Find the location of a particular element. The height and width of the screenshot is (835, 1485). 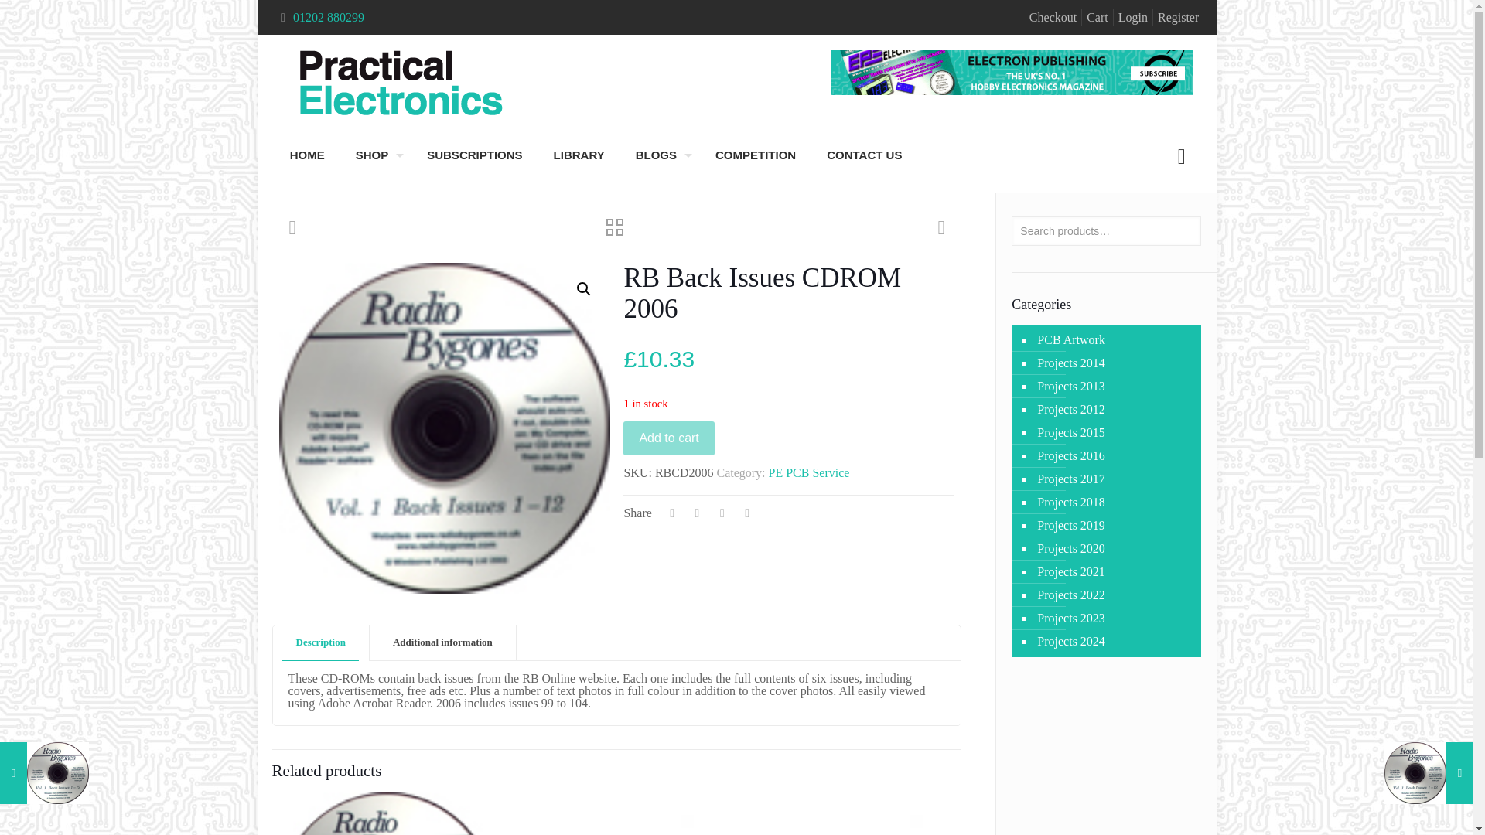

Login is located at coordinates (1132, 17).